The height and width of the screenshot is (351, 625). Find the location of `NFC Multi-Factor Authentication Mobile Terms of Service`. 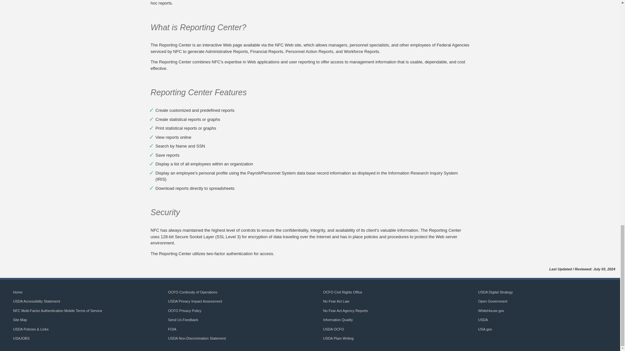

NFC Multi-Factor Authentication Mobile Terms of Service is located at coordinates (58, 311).